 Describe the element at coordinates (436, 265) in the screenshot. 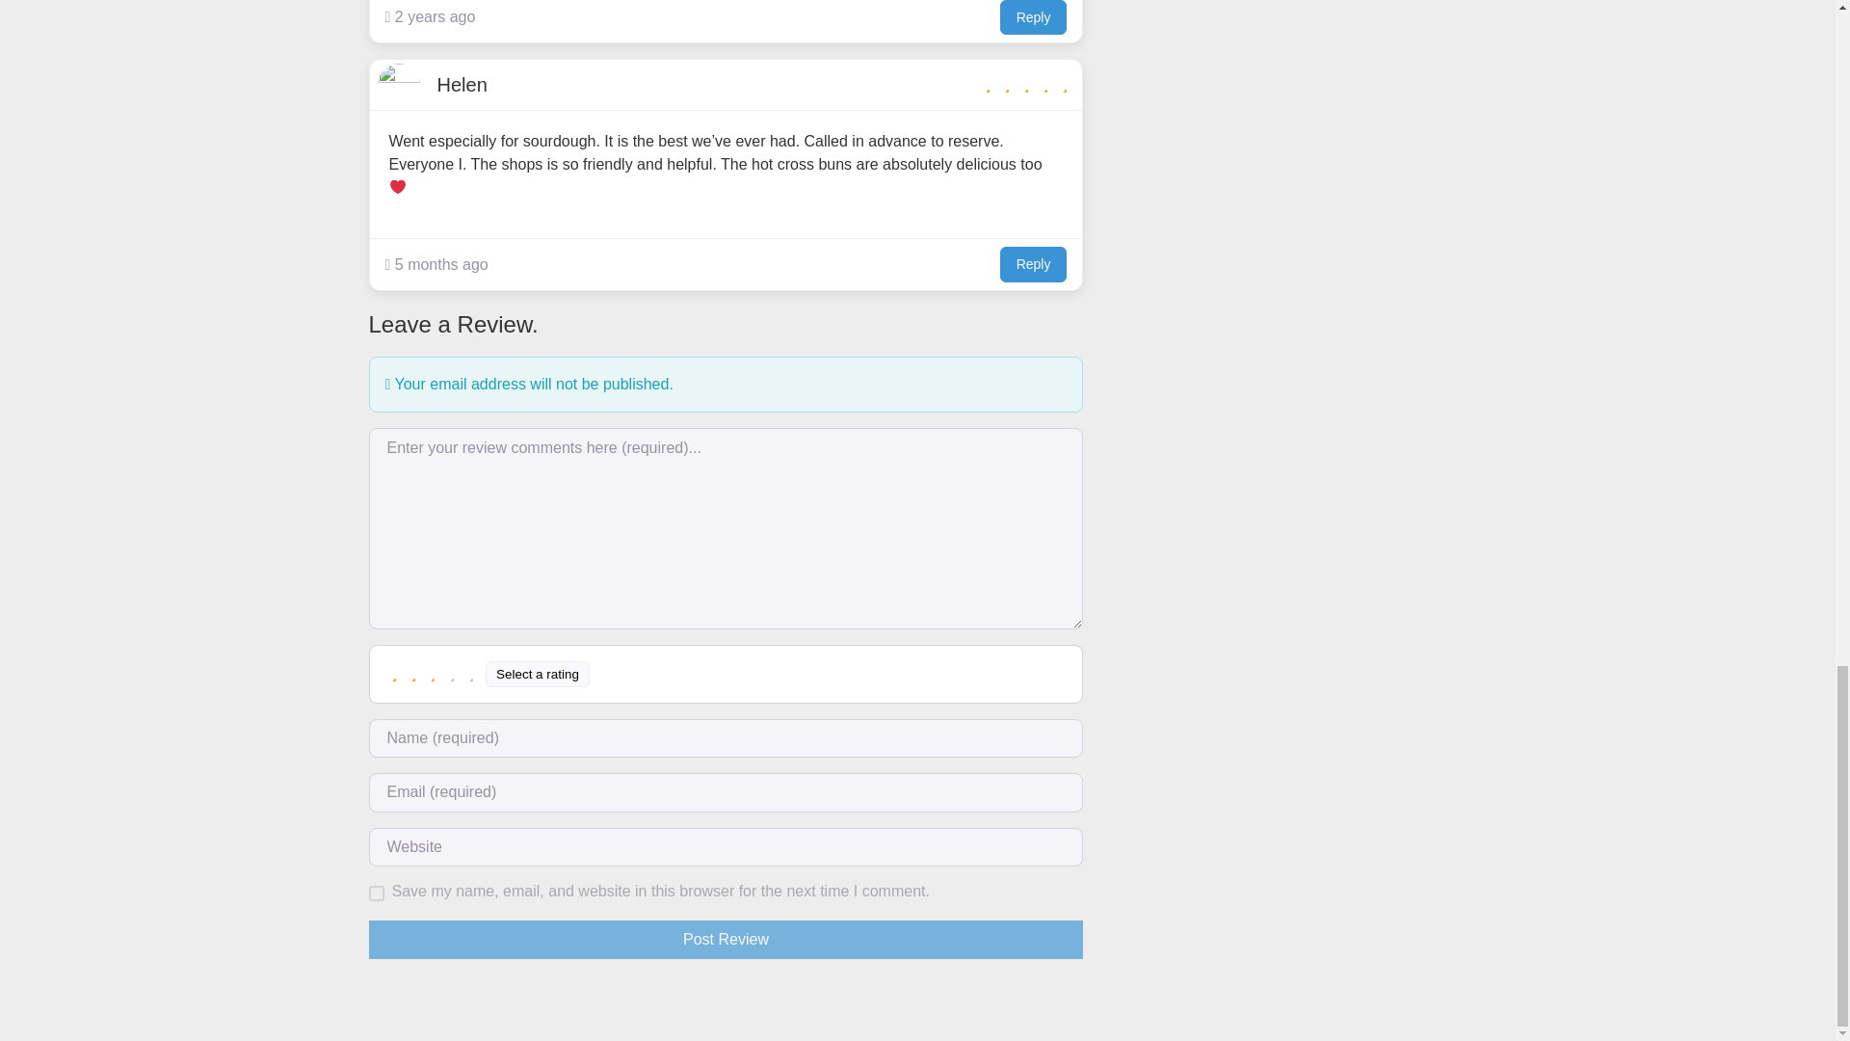

I see `5 months ago` at that location.